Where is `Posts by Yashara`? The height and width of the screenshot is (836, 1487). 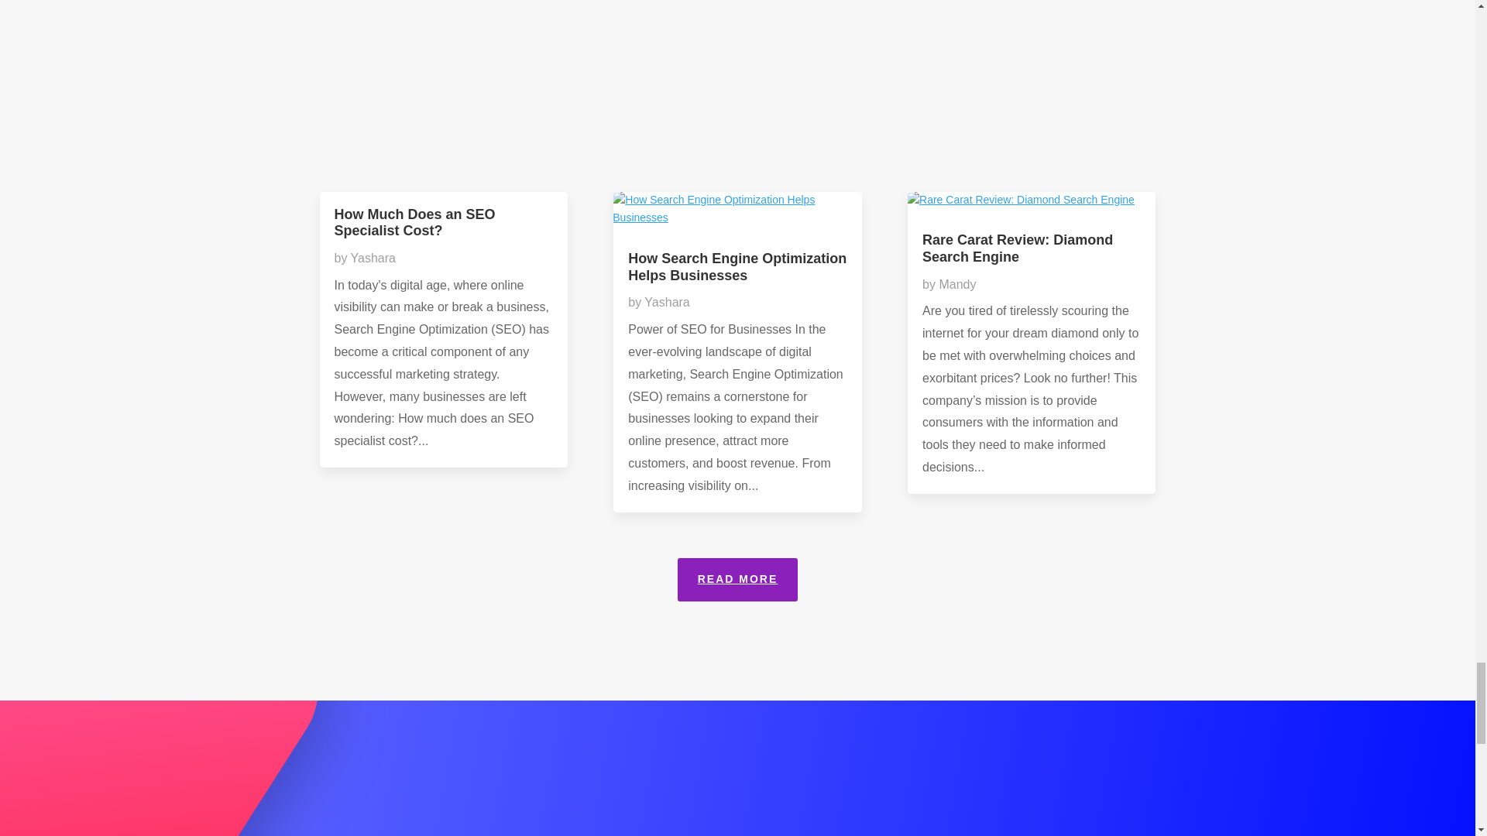 Posts by Yashara is located at coordinates (373, 259).